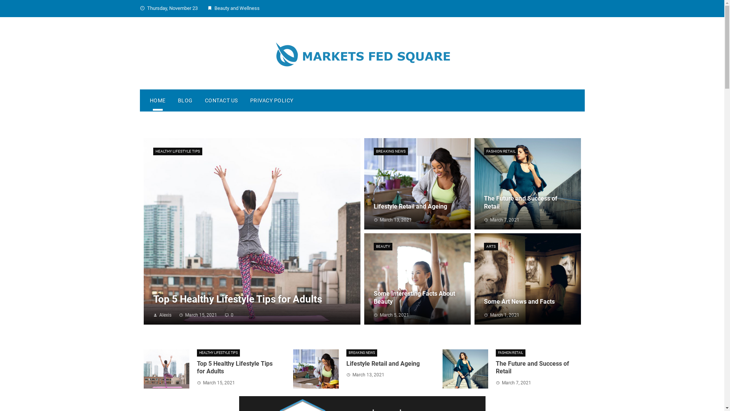 The height and width of the screenshot is (411, 730). I want to click on Lifestyle Retail and Ageing, so click(383, 364).